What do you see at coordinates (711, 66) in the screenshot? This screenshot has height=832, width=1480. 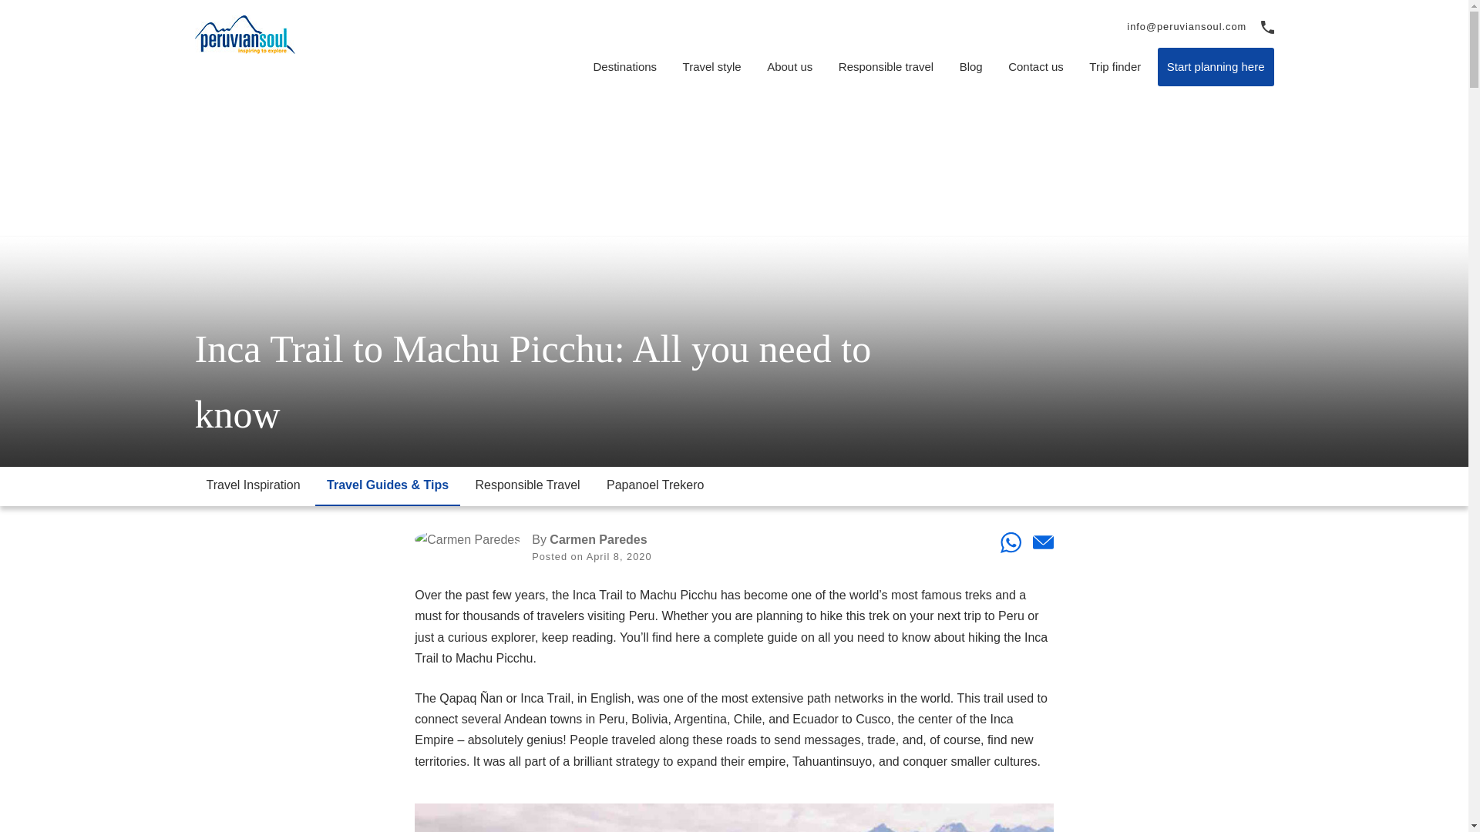 I see `Travel style` at bounding box center [711, 66].